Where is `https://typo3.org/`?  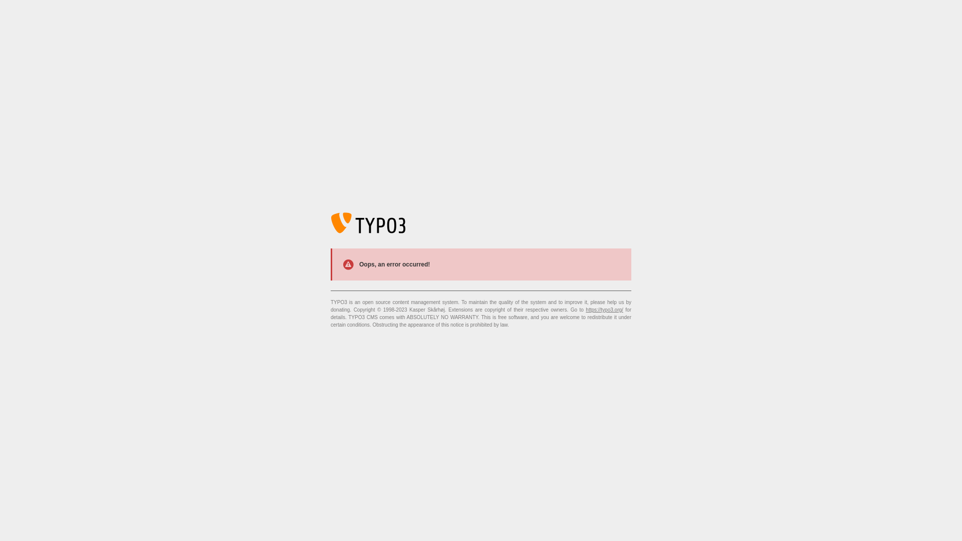
https://typo3.org/ is located at coordinates (604, 310).